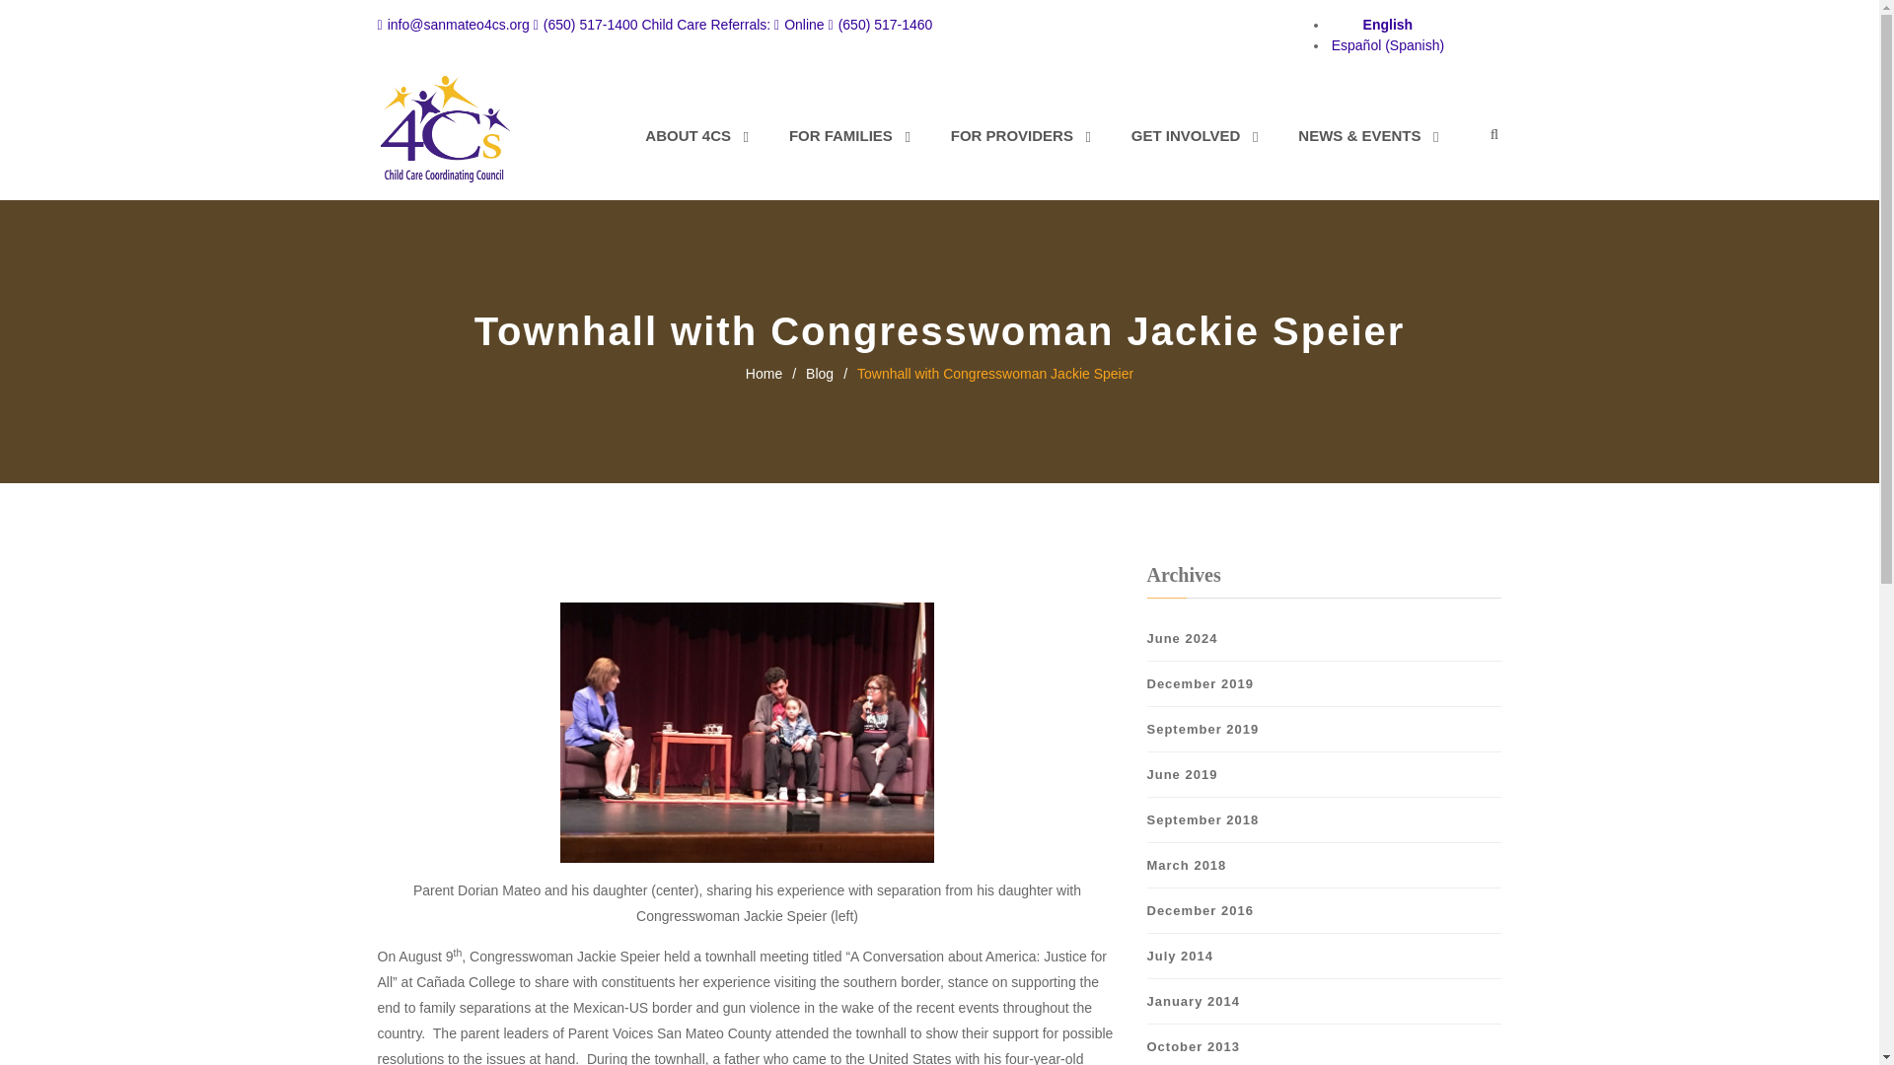 The height and width of the screenshot is (1065, 1894). What do you see at coordinates (1186, 136) in the screenshot?
I see `GET INVOLVED` at bounding box center [1186, 136].